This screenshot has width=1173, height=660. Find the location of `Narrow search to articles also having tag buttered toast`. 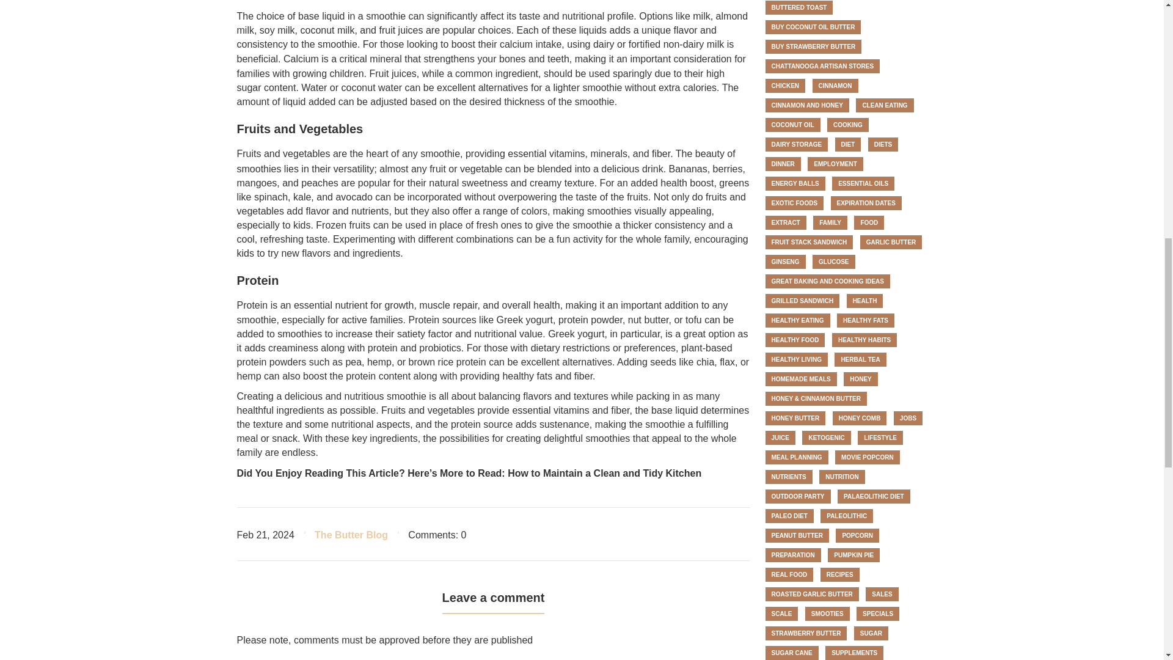

Narrow search to articles also having tag buttered toast is located at coordinates (798, 7).